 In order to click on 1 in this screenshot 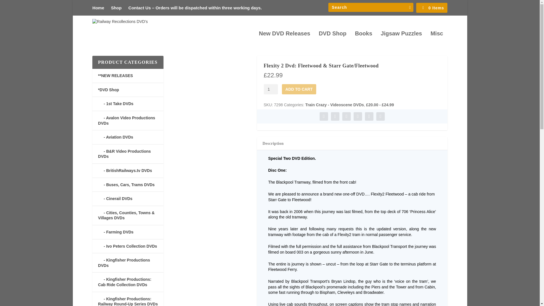, I will do `click(271, 89)`.